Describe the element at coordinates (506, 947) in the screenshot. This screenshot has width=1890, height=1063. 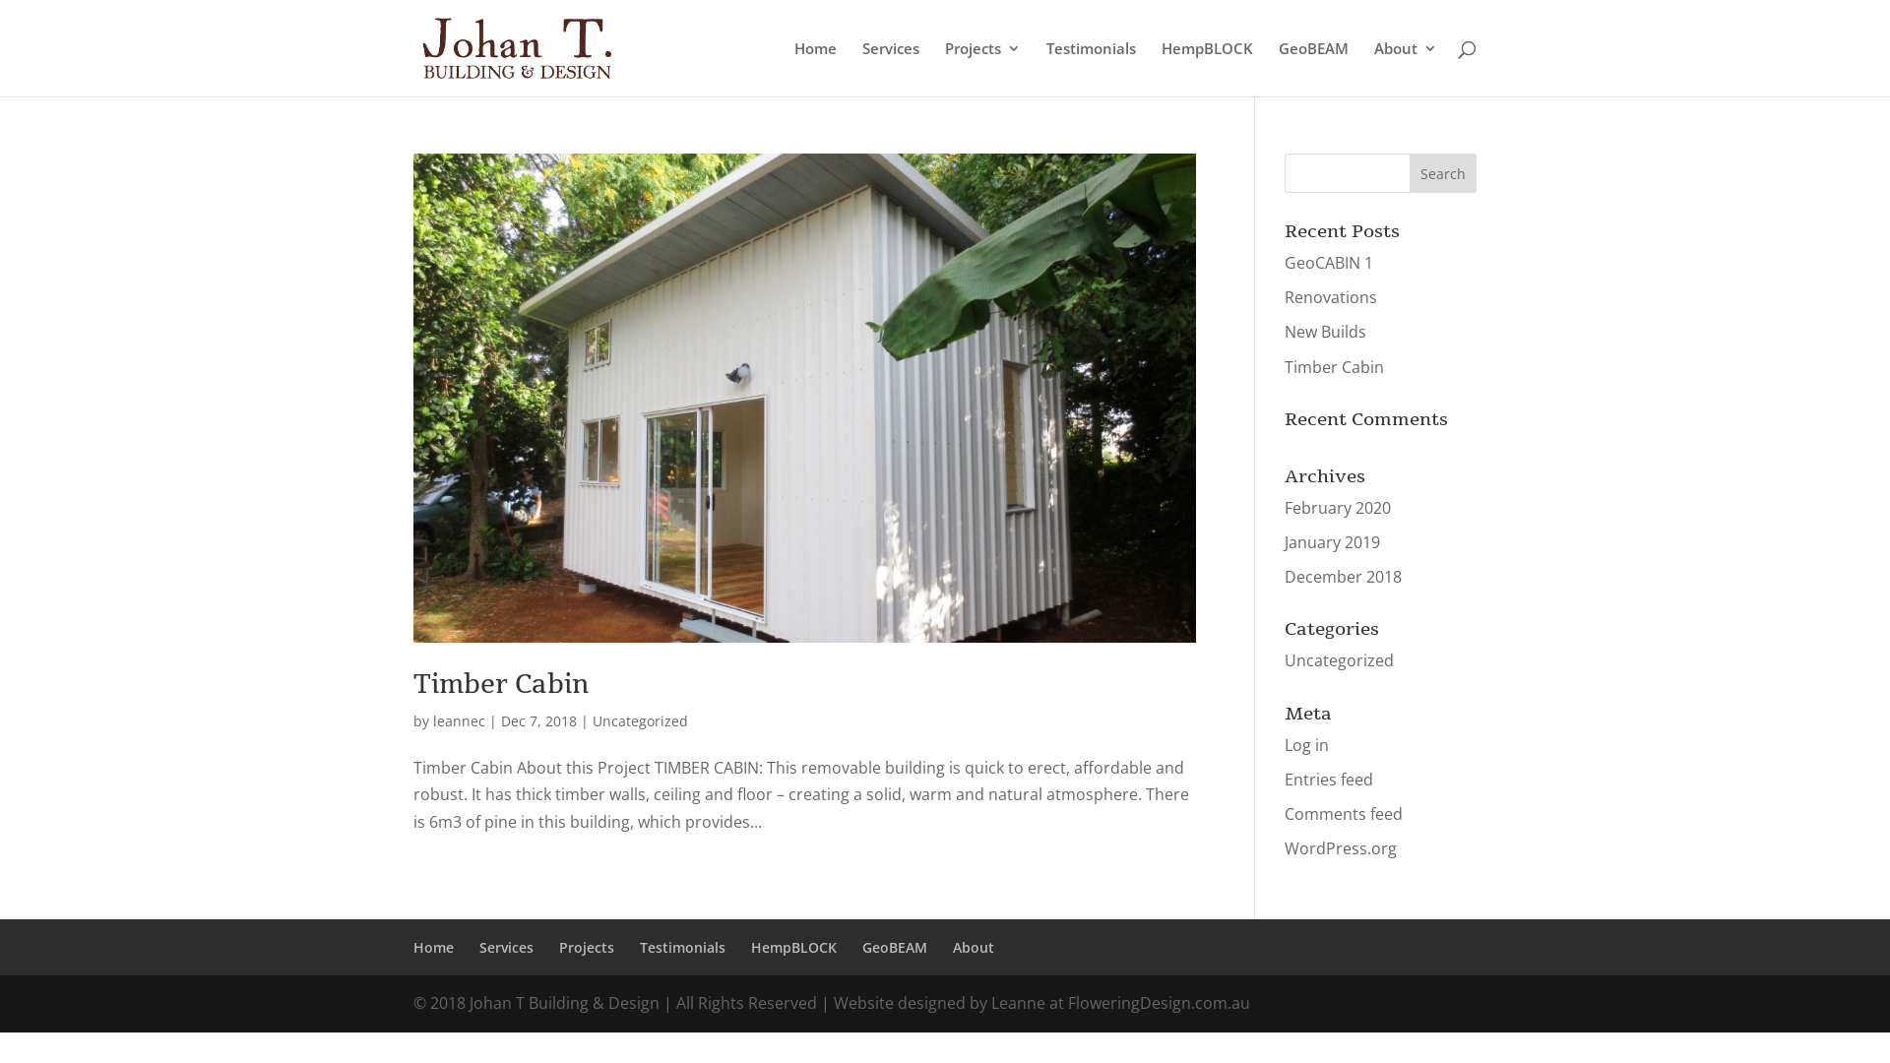
I see `Services` at that location.